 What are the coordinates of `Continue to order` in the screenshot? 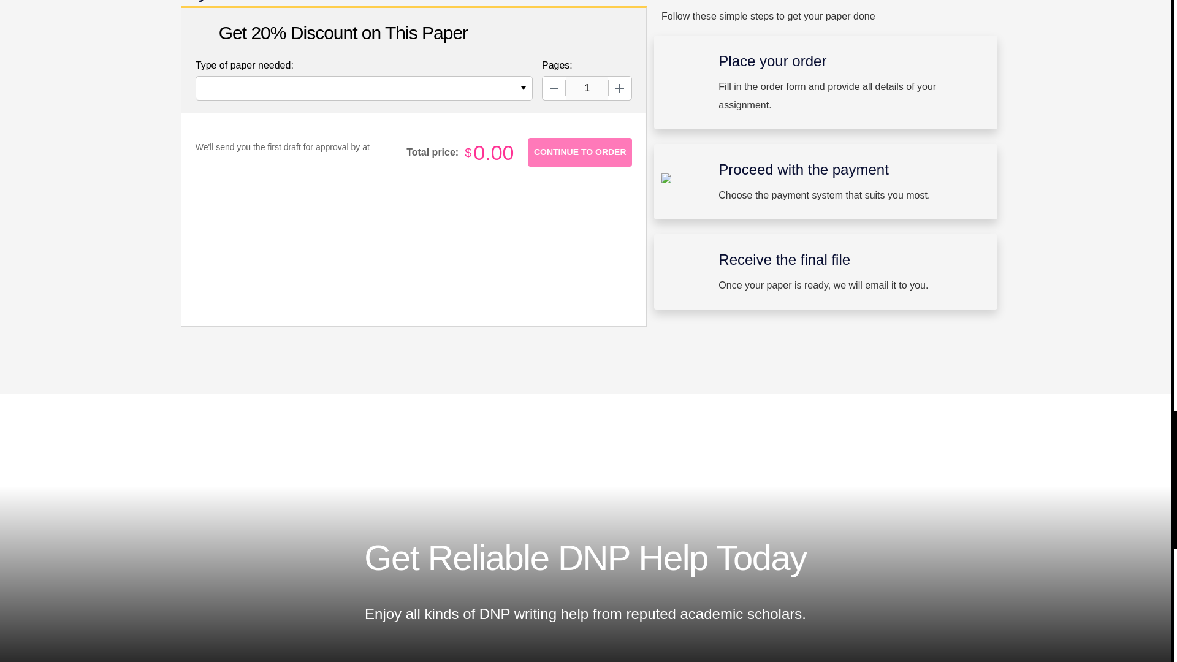 It's located at (580, 152).